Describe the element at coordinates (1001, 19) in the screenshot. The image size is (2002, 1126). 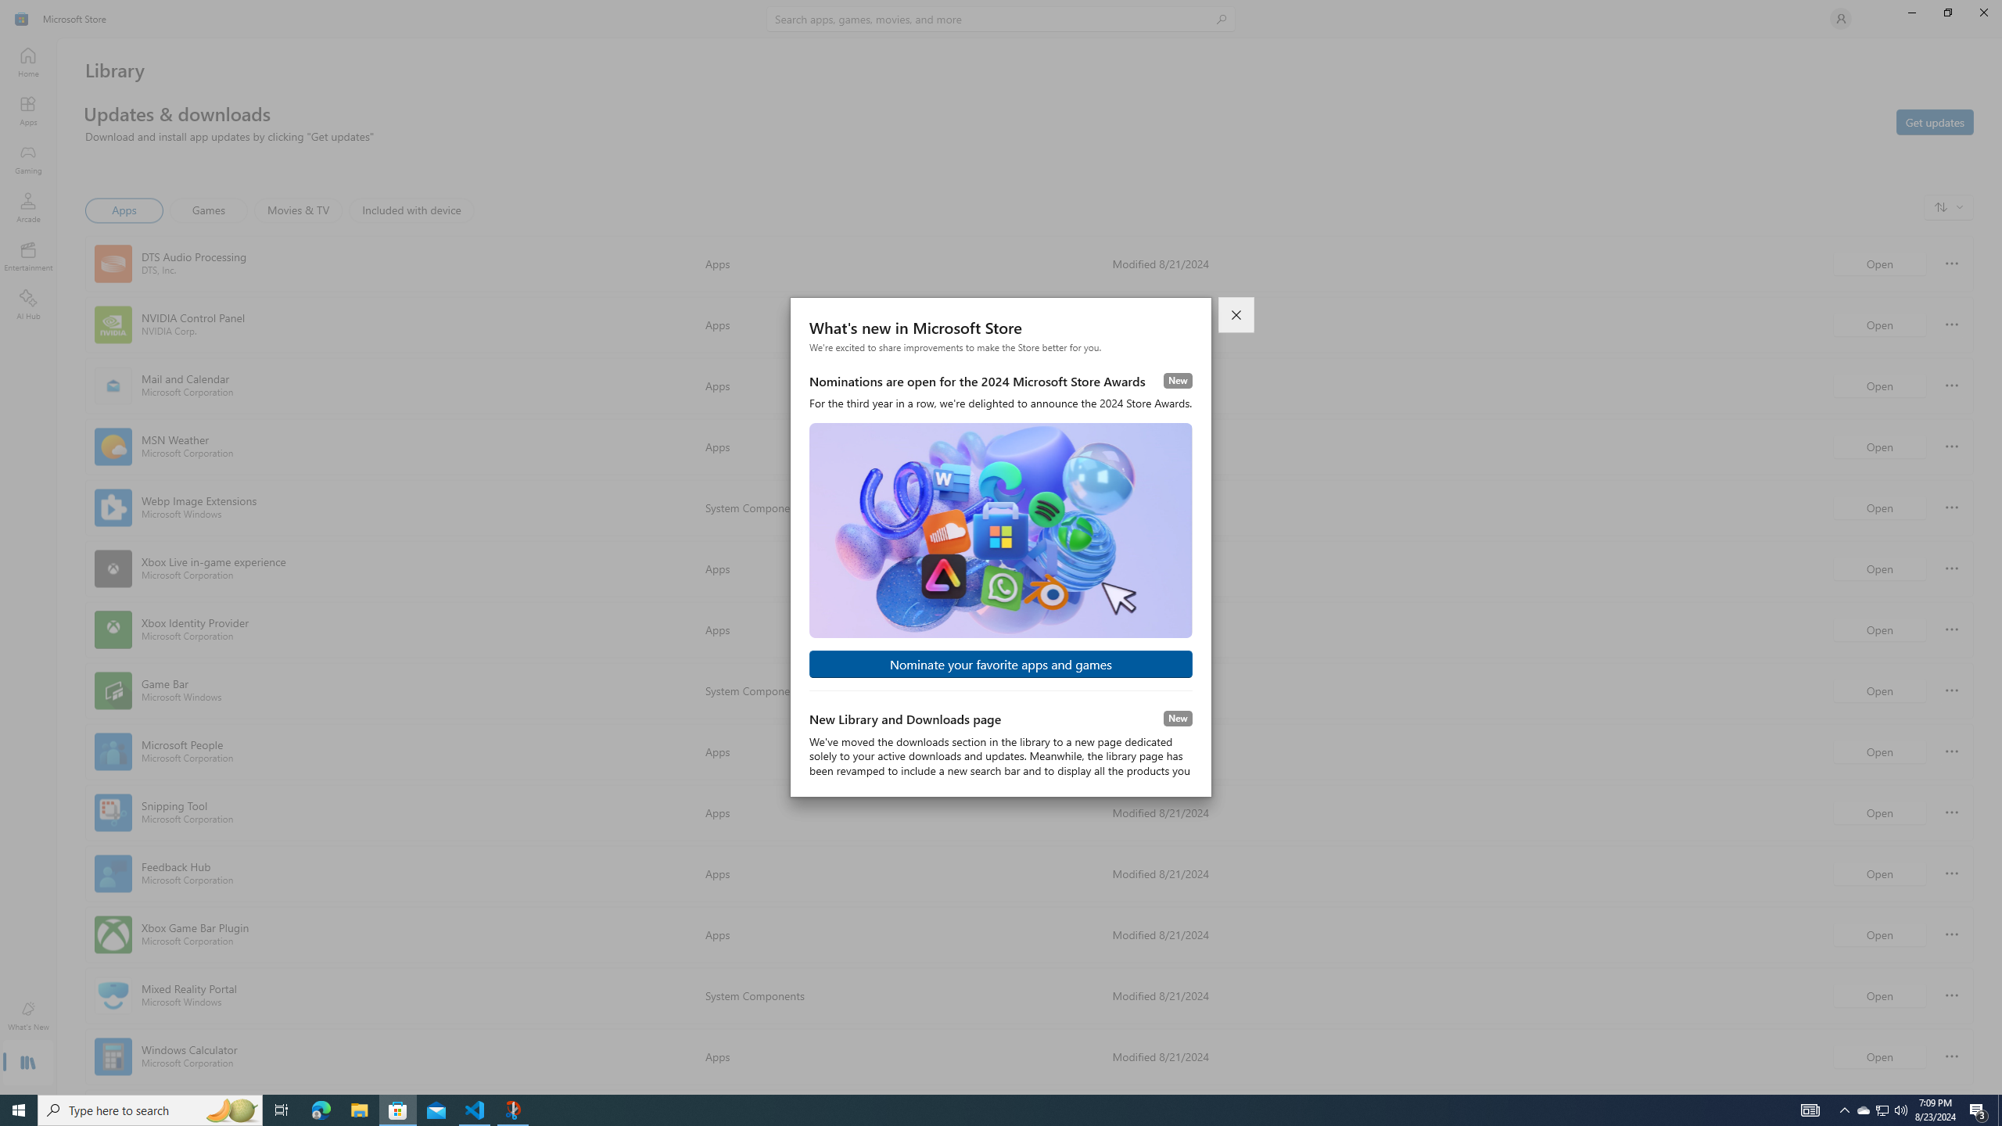
I see `Search` at that location.